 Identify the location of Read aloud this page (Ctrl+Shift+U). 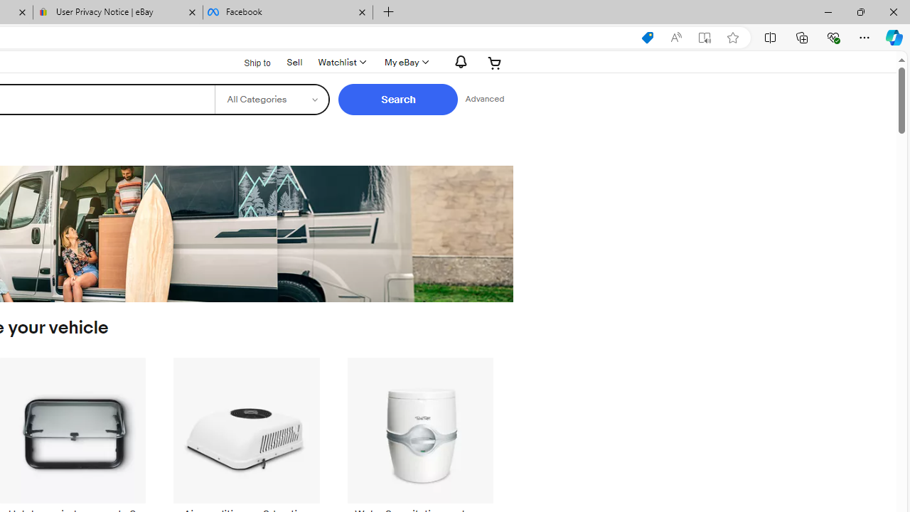
(675, 38).